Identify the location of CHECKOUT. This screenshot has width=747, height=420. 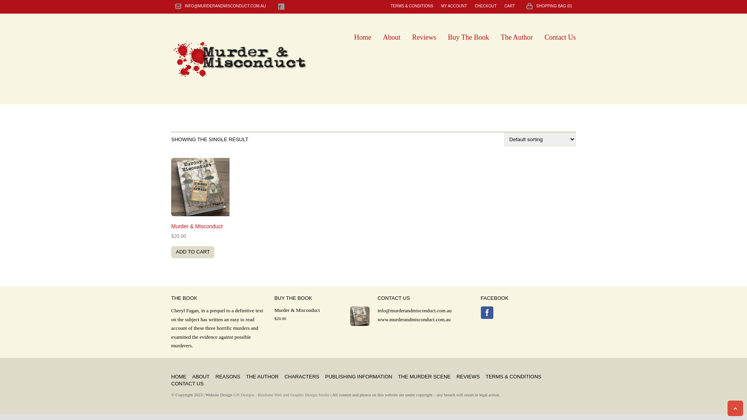
(486, 6).